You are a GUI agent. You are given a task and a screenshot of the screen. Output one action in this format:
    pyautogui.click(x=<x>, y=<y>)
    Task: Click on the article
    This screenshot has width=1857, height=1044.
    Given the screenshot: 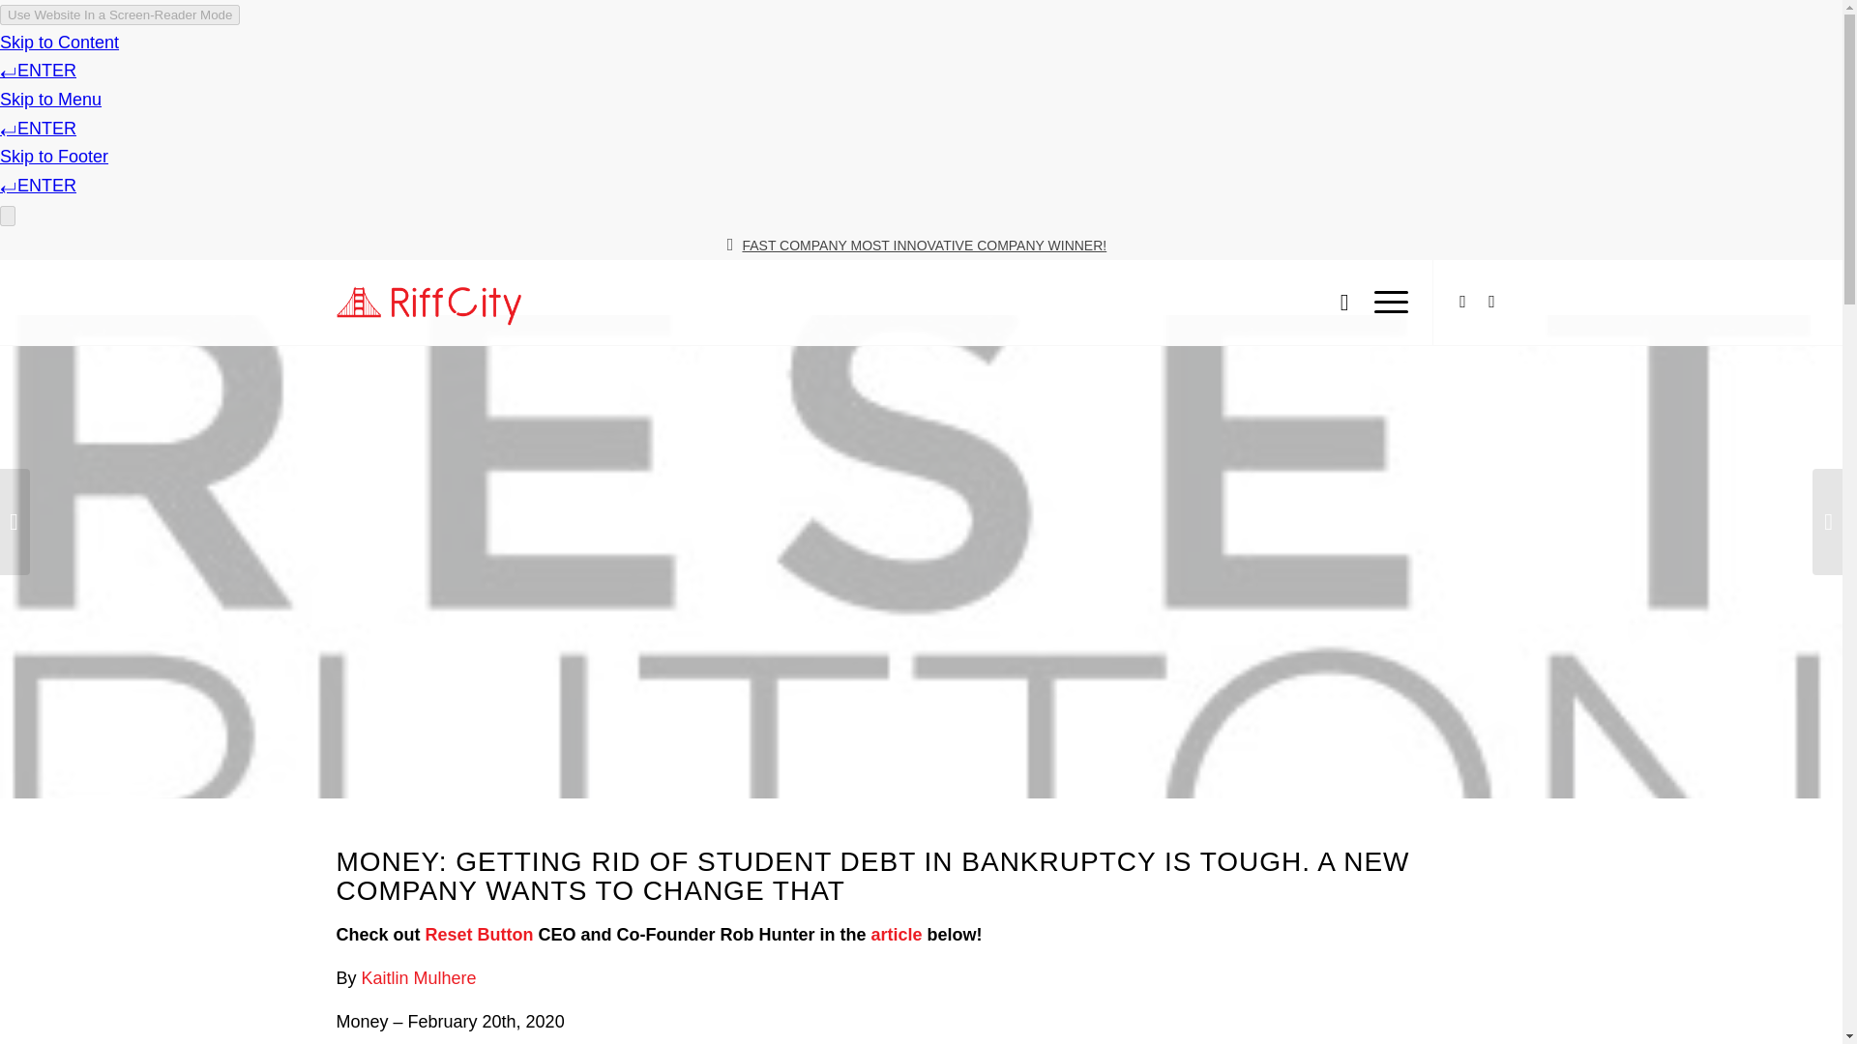 What is the action you would take?
    pyautogui.click(x=896, y=934)
    